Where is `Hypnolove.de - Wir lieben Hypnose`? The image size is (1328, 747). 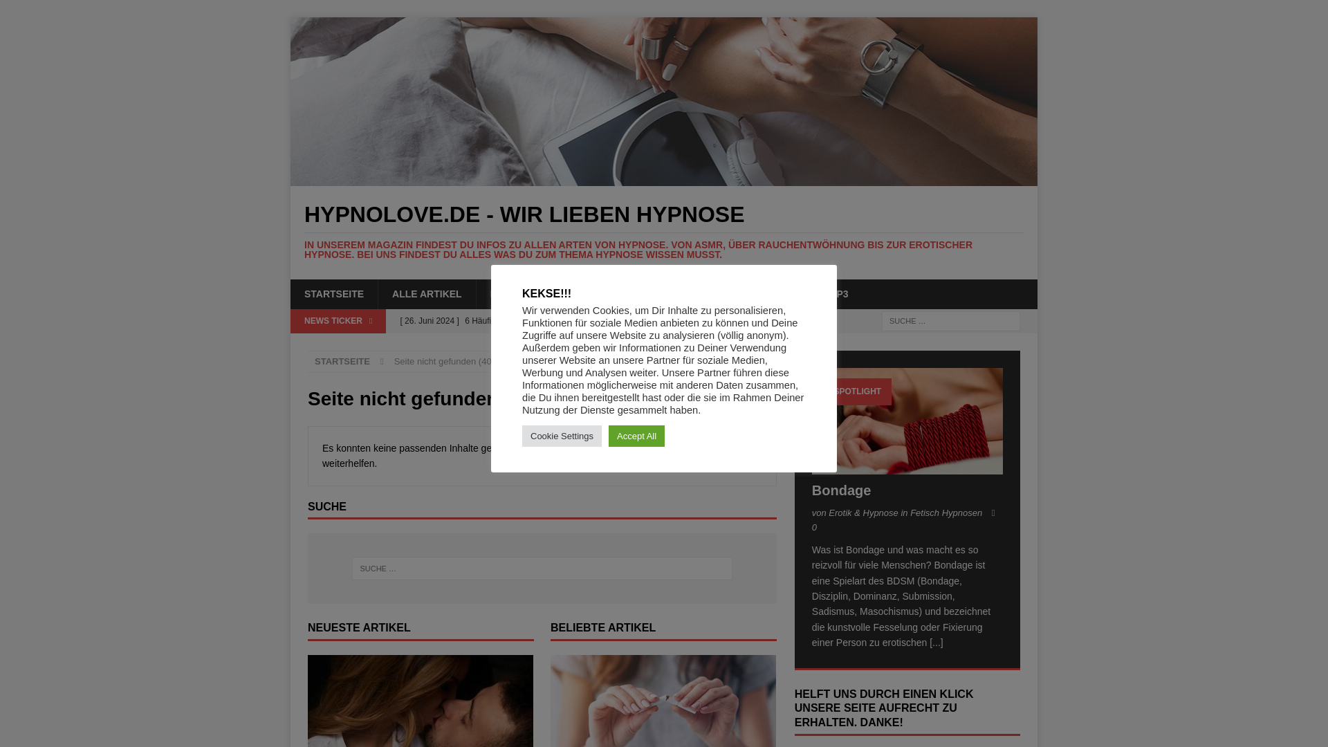
Hypnolove.de - Wir lieben Hypnose is located at coordinates (664, 177).